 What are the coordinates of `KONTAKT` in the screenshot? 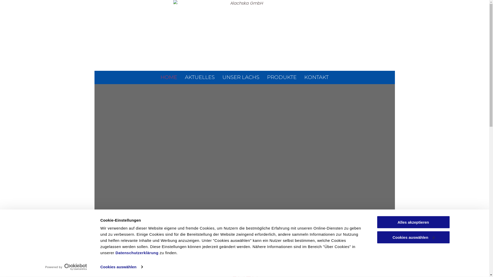 It's located at (316, 77).